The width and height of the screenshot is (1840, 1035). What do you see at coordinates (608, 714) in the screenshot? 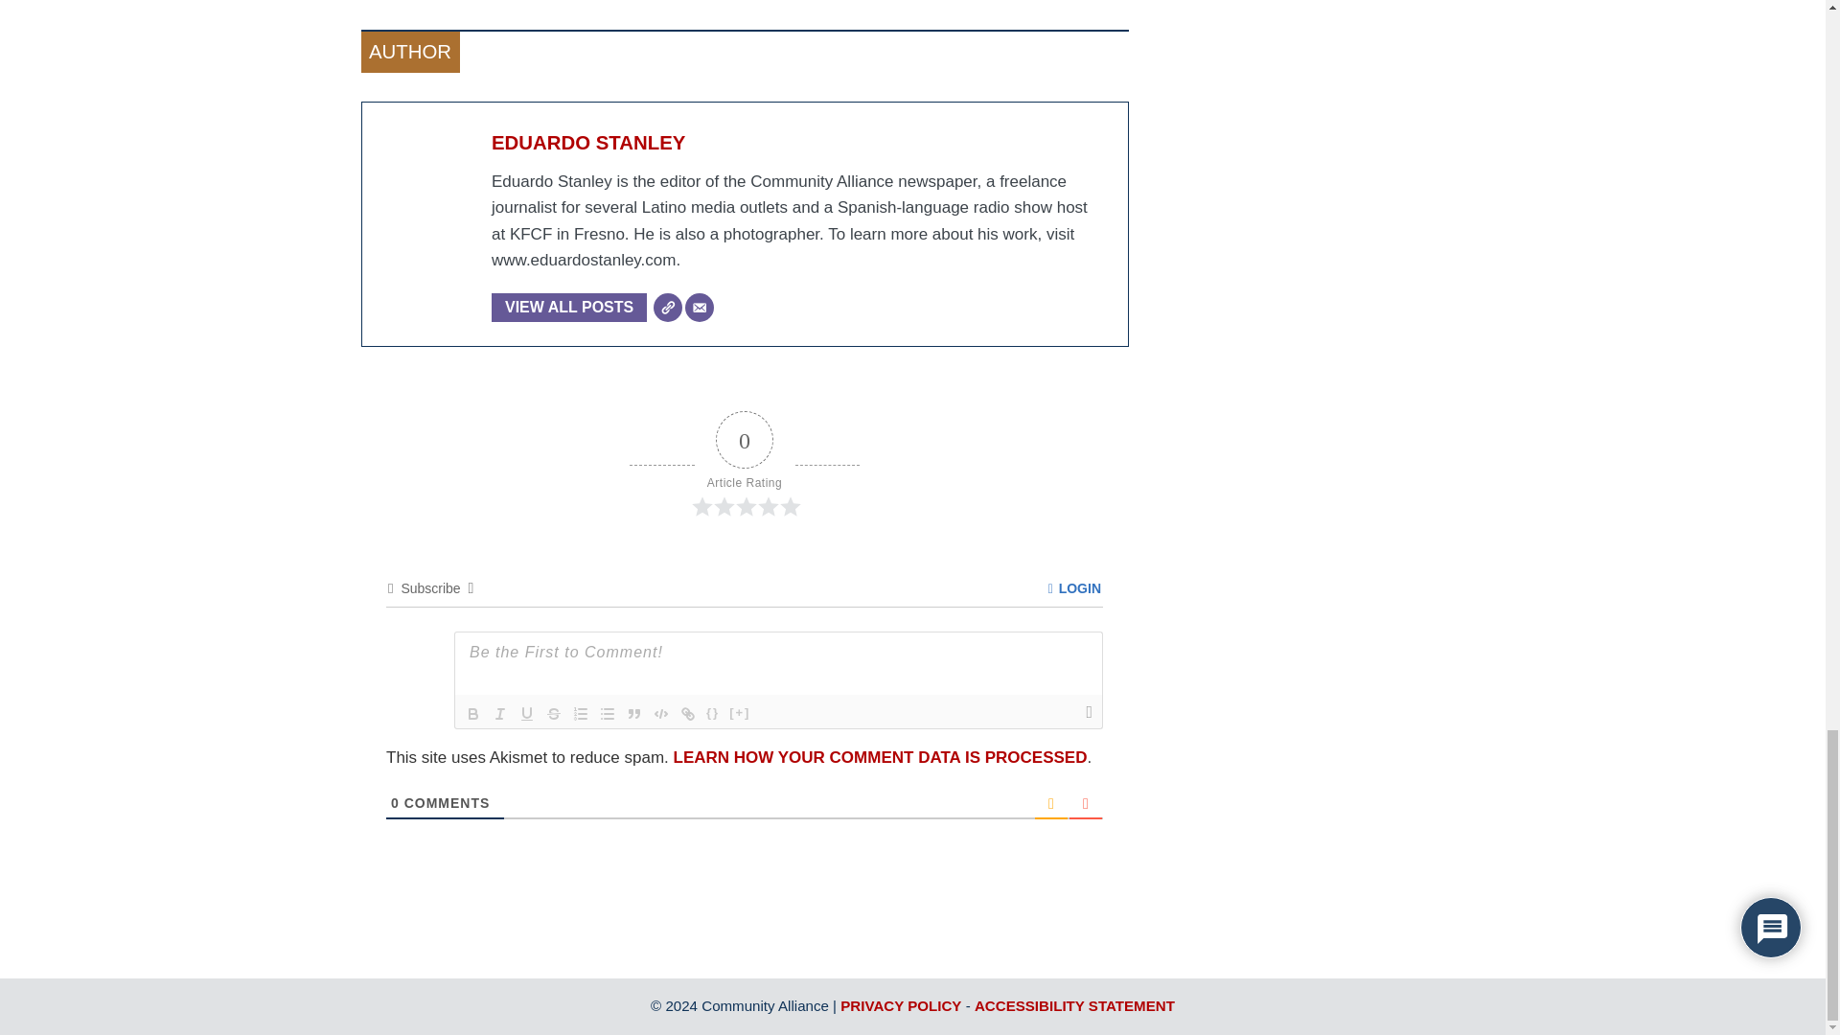
I see `Unordered List` at bounding box center [608, 714].